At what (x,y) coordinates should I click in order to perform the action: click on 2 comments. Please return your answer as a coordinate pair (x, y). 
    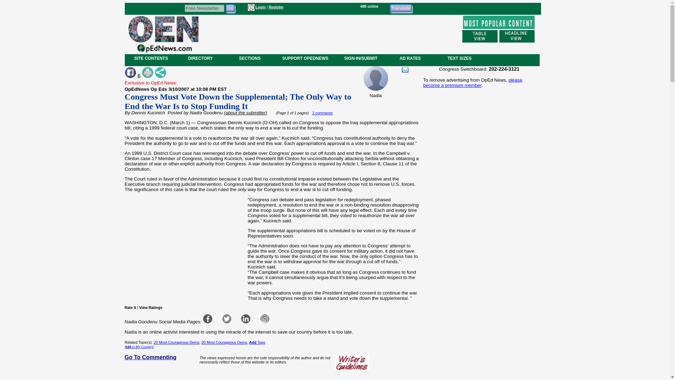
    Looking at the image, I should click on (322, 113).